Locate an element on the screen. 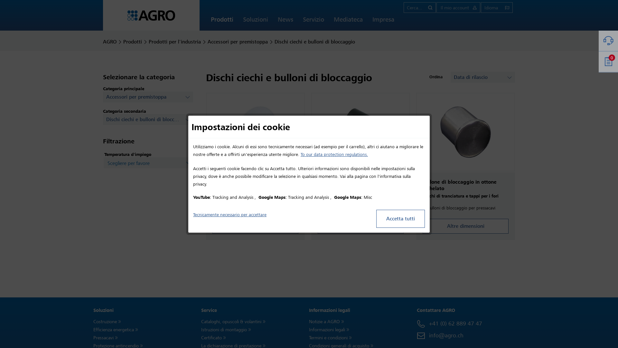 This screenshot has height=348, width=618. Informazioni legali is located at coordinates (363, 330).